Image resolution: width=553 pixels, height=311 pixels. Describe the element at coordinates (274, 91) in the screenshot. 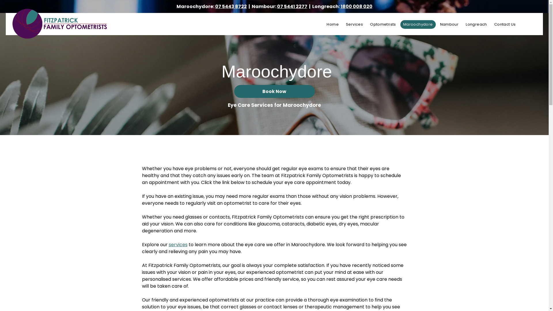

I see `Book Now` at that location.